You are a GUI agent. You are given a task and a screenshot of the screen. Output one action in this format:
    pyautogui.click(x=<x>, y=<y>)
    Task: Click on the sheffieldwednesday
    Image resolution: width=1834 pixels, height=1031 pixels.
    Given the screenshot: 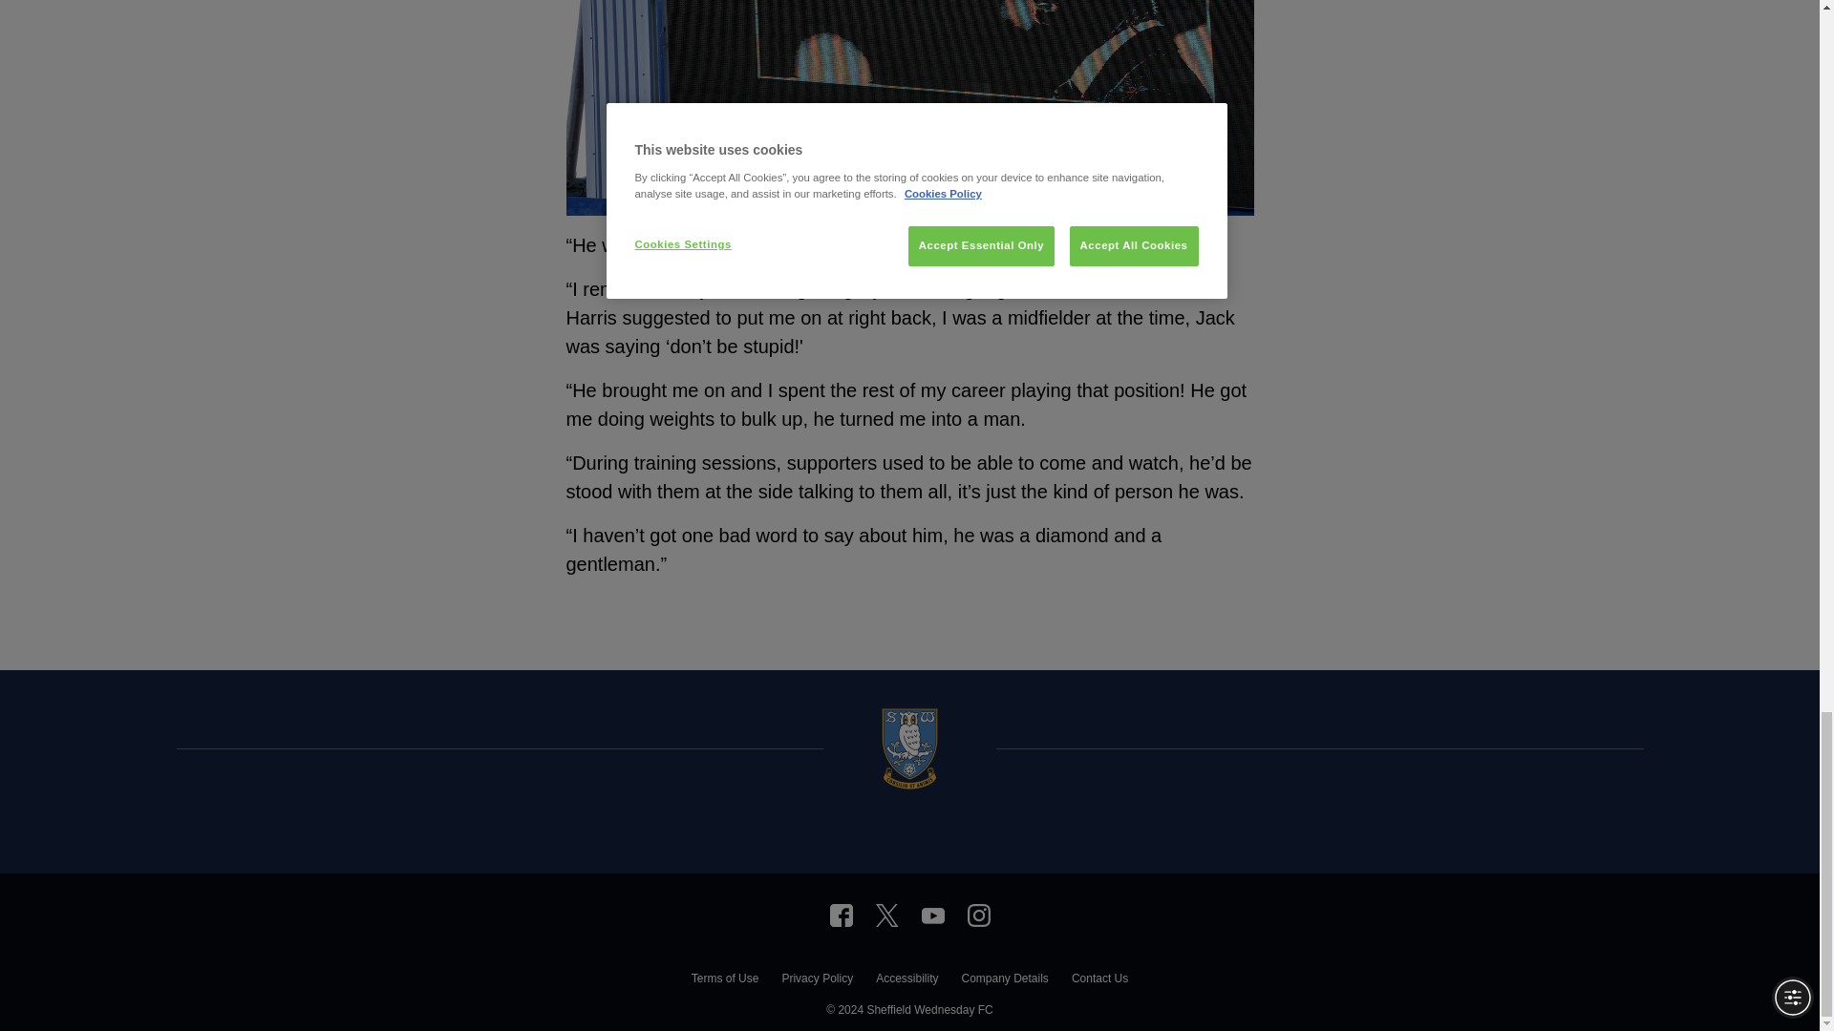 What is the action you would take?
    pyautogui.click(x=841, y=915)
    